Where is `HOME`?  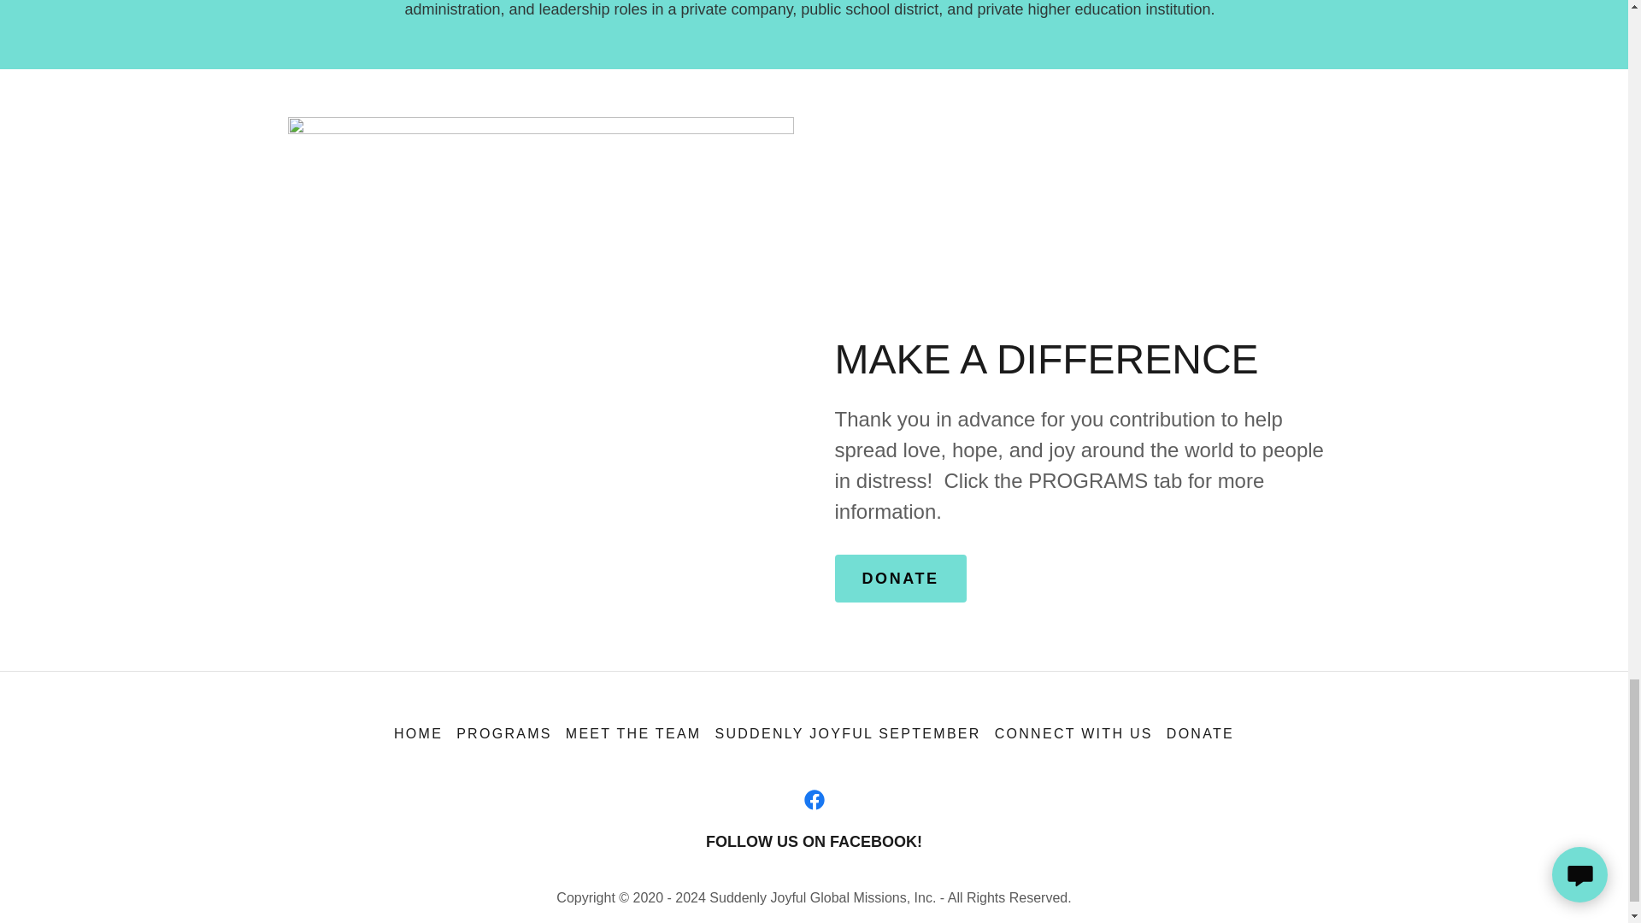 HOME is located at coordinates (419, 733).